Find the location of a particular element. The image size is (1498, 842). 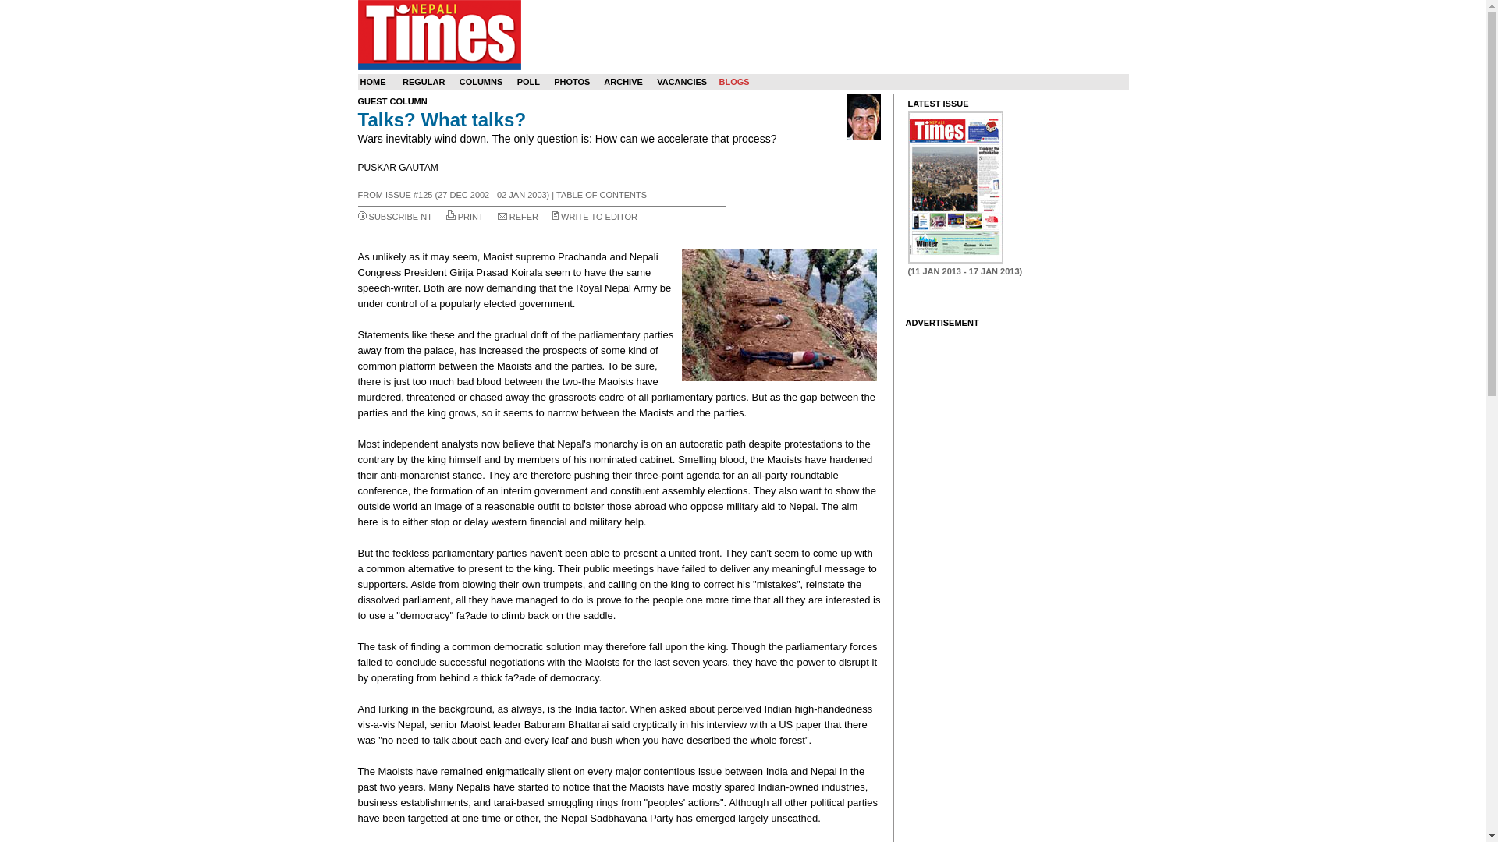

TABLE OF CONTENTS is located at coordinates (601, 195).